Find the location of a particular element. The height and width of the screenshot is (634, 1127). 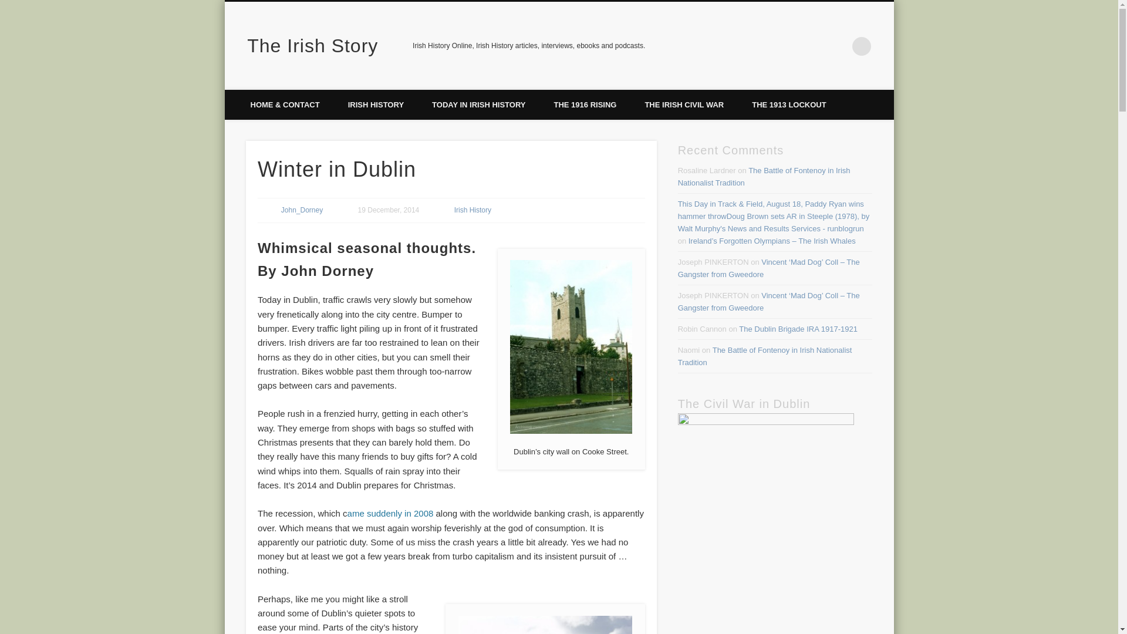

TODAY IN IRISH HISTORY is located at coordinates (479, 104).